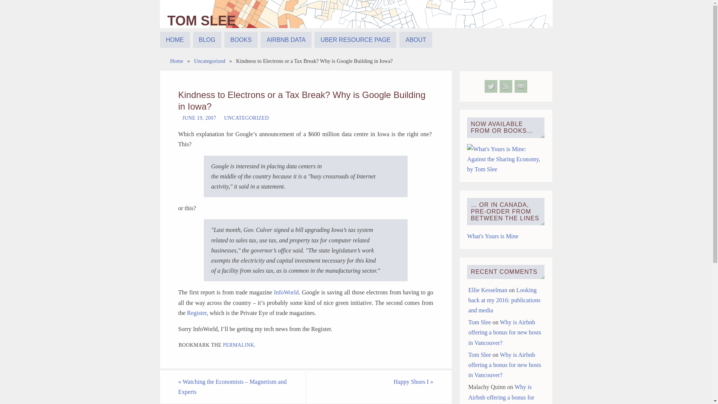 This screenshot has width=718, height=404. Describe the element at coordinates (521, 86) in the screenshot. I see `Mail` at that location.